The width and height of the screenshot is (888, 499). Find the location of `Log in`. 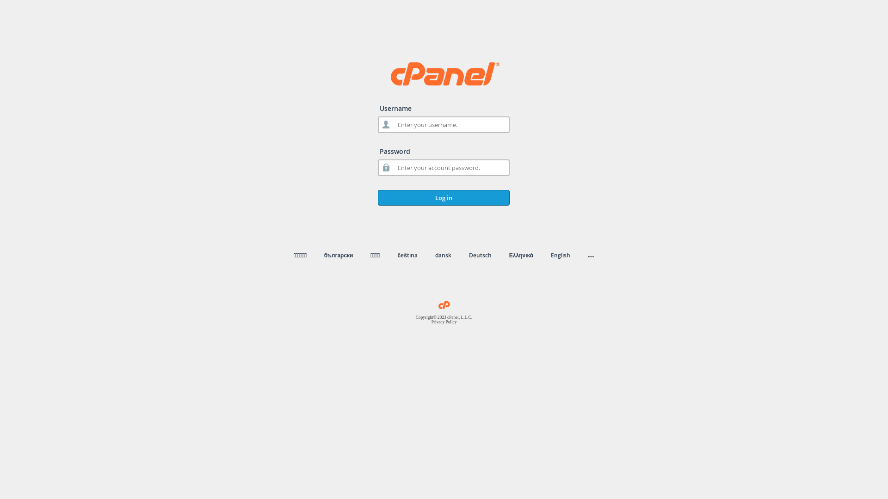

Log in is located at coordinates (444, 198).